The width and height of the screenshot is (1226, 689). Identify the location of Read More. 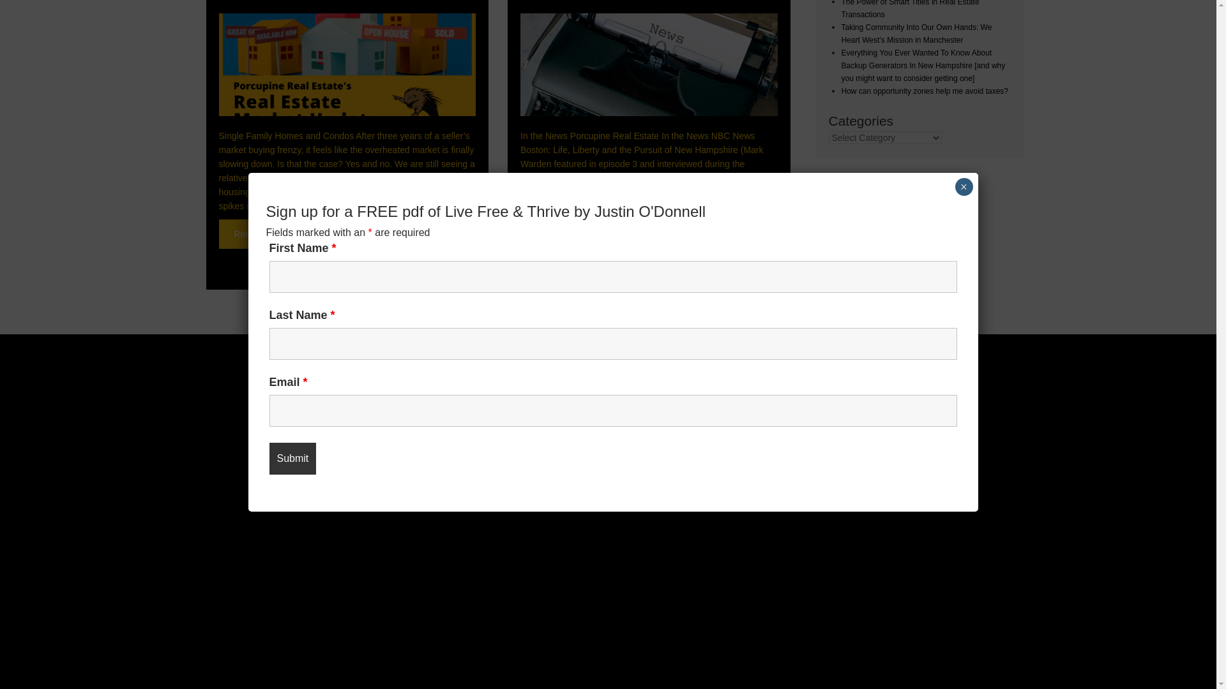
(255, 233).